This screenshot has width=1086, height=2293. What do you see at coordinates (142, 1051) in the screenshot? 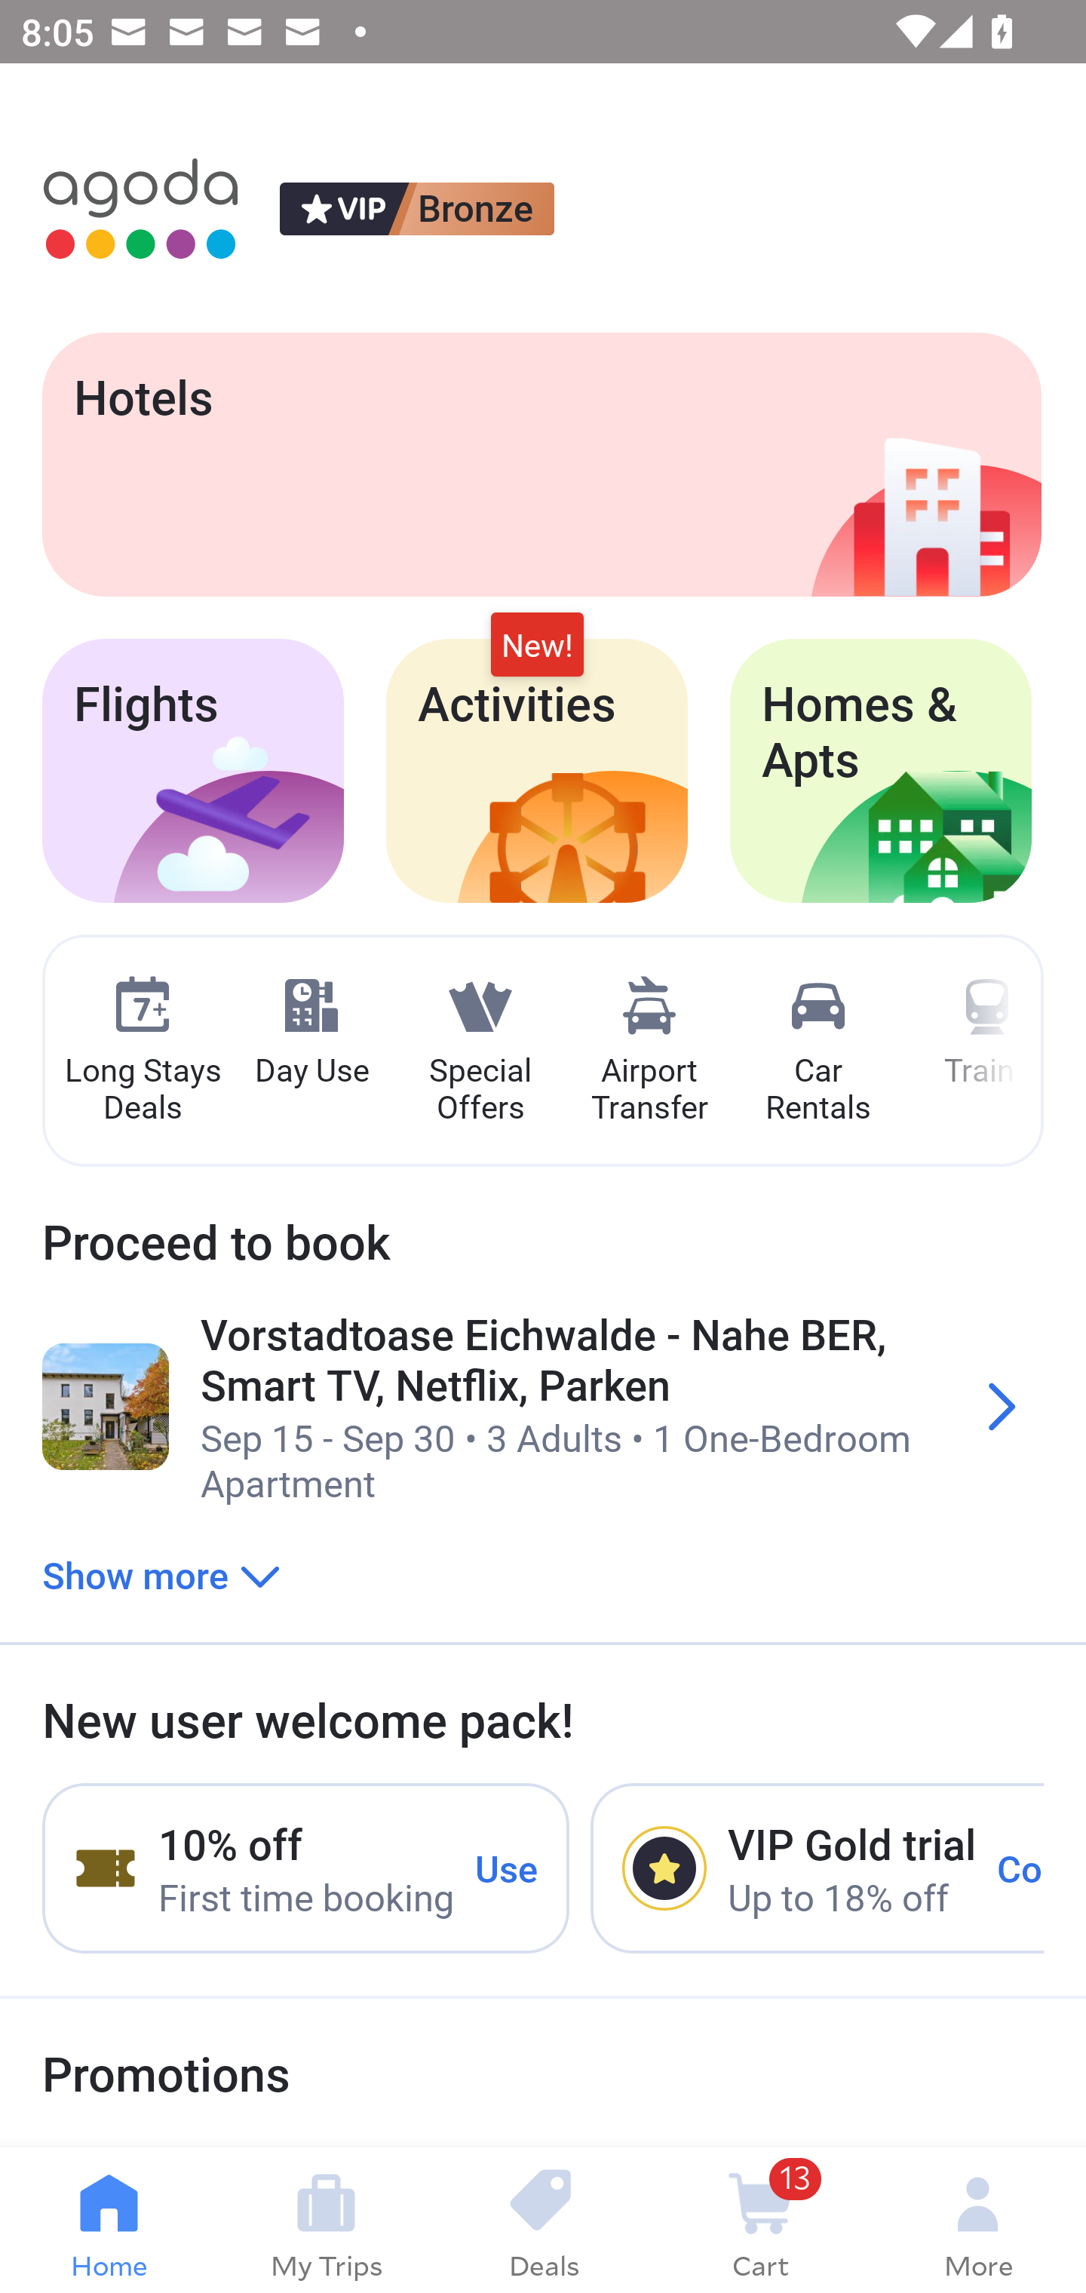
I see `Long Stays Deals` at bounding box center [142, 1051].